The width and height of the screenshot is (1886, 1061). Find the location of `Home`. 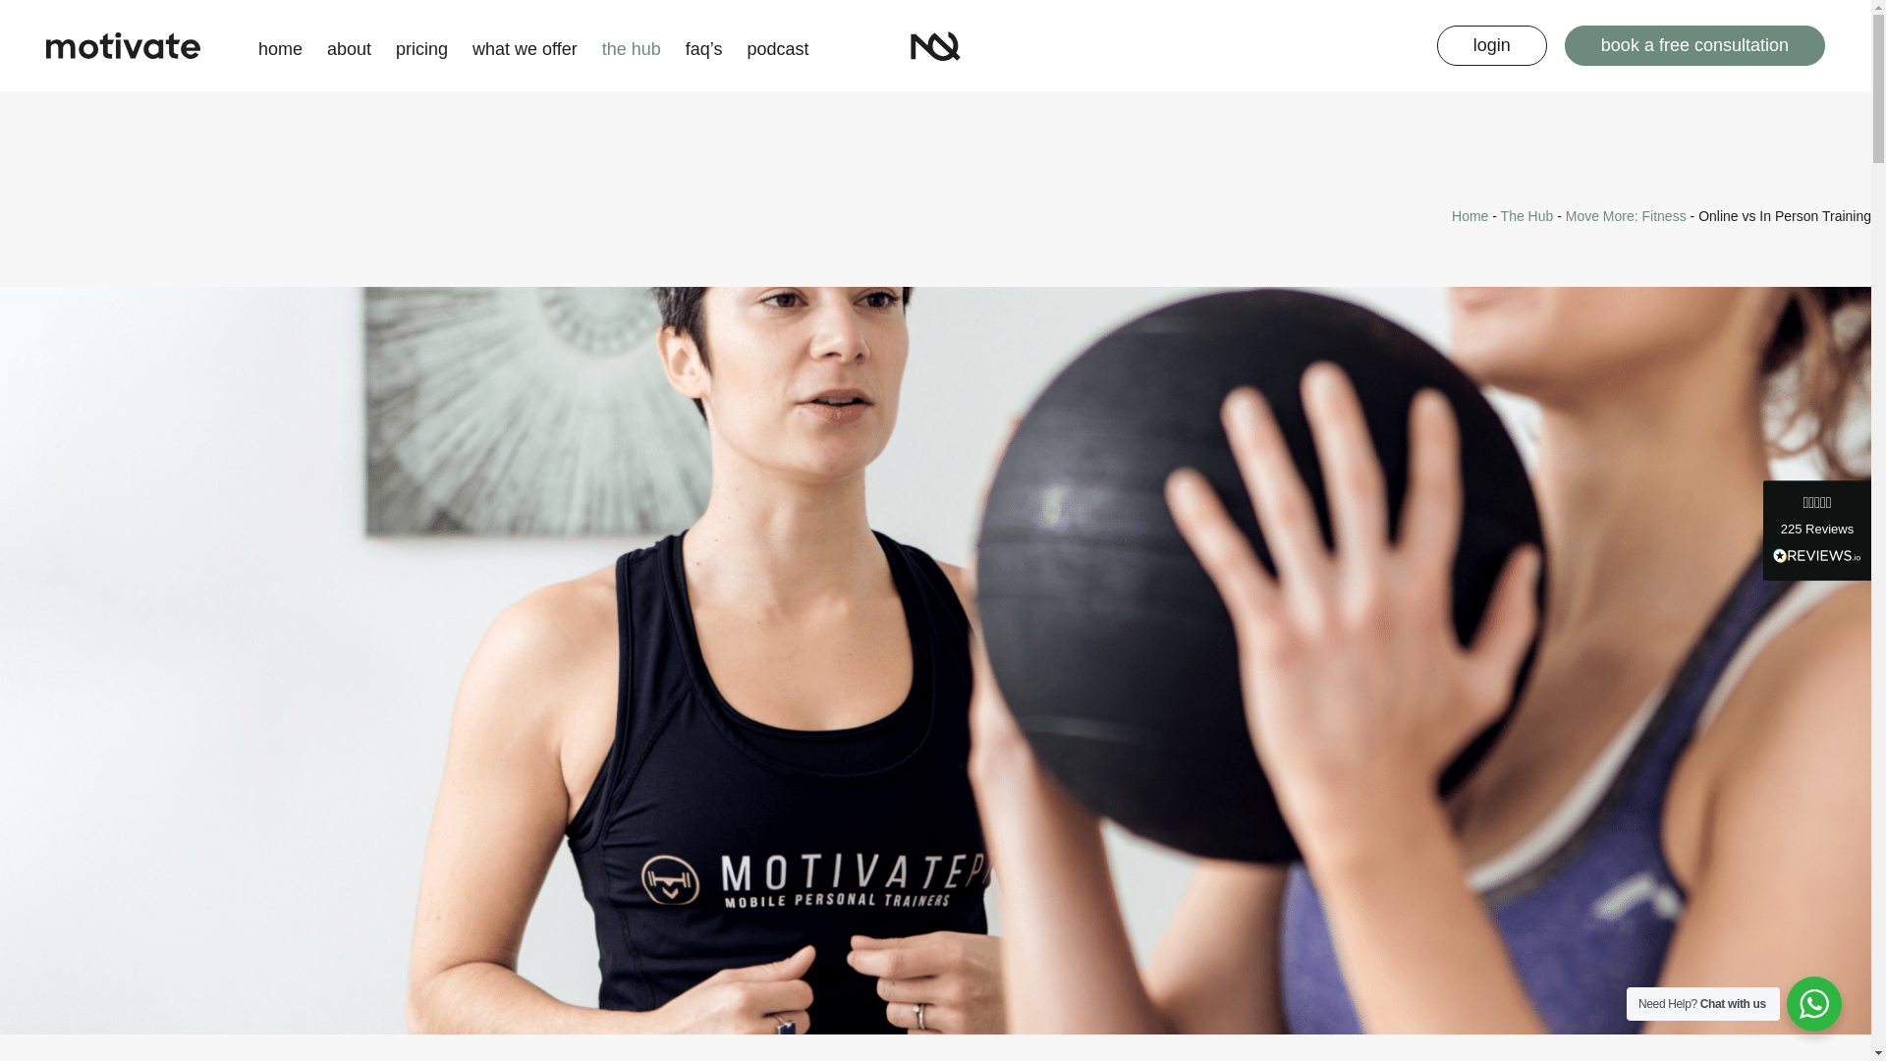

Home is located at coordinates (1470, 215).